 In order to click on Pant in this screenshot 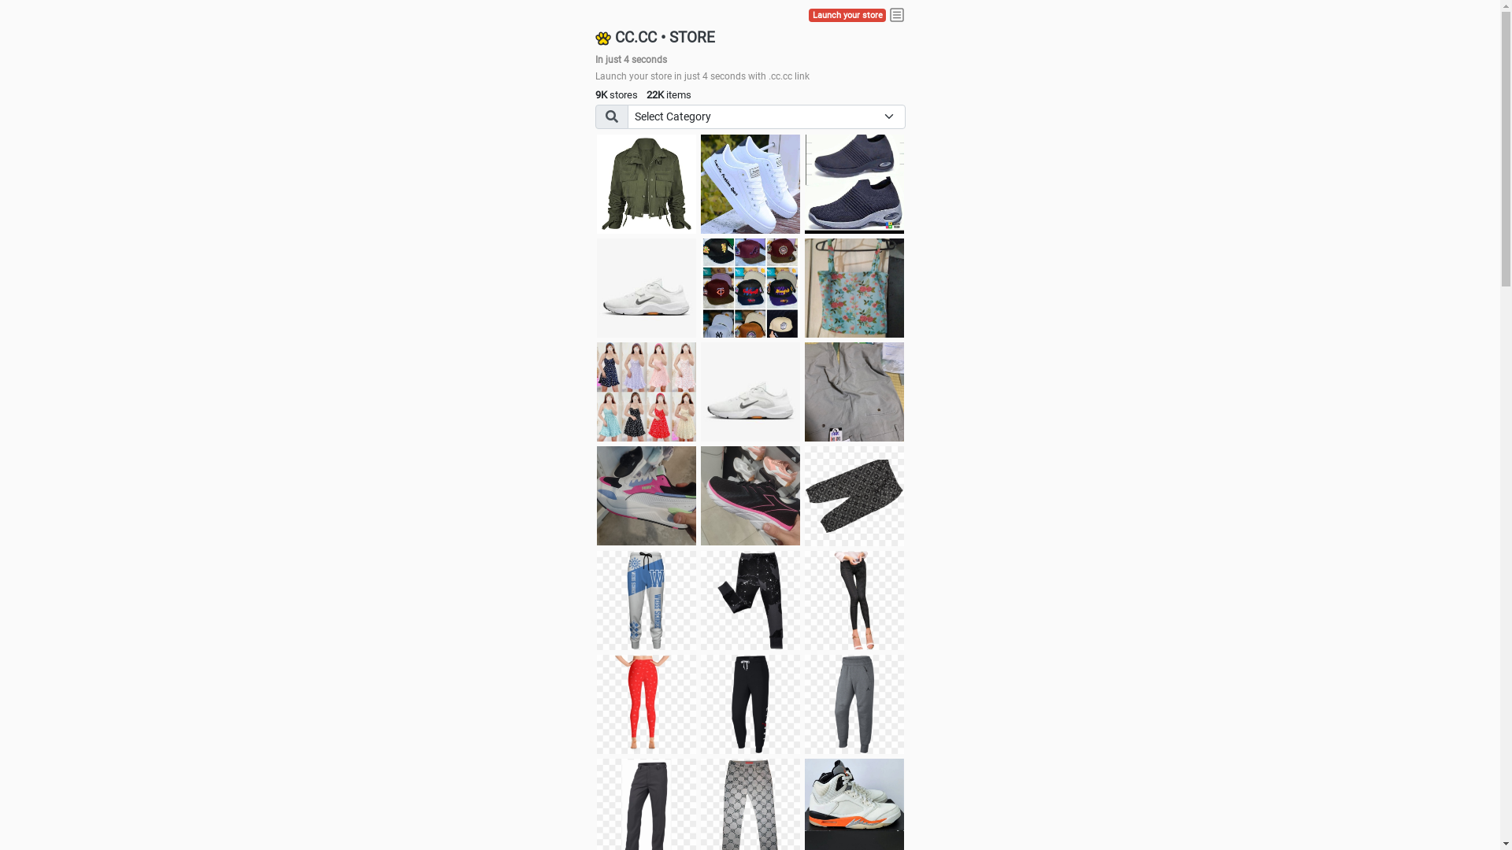, I will do `click(854, 601)`.